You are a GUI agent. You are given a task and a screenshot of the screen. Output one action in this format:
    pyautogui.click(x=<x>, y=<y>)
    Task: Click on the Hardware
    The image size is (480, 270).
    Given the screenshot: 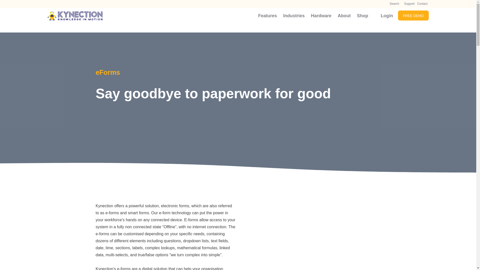 What is the action you would take?
    pyautogui.click(x=322, y=22)
    